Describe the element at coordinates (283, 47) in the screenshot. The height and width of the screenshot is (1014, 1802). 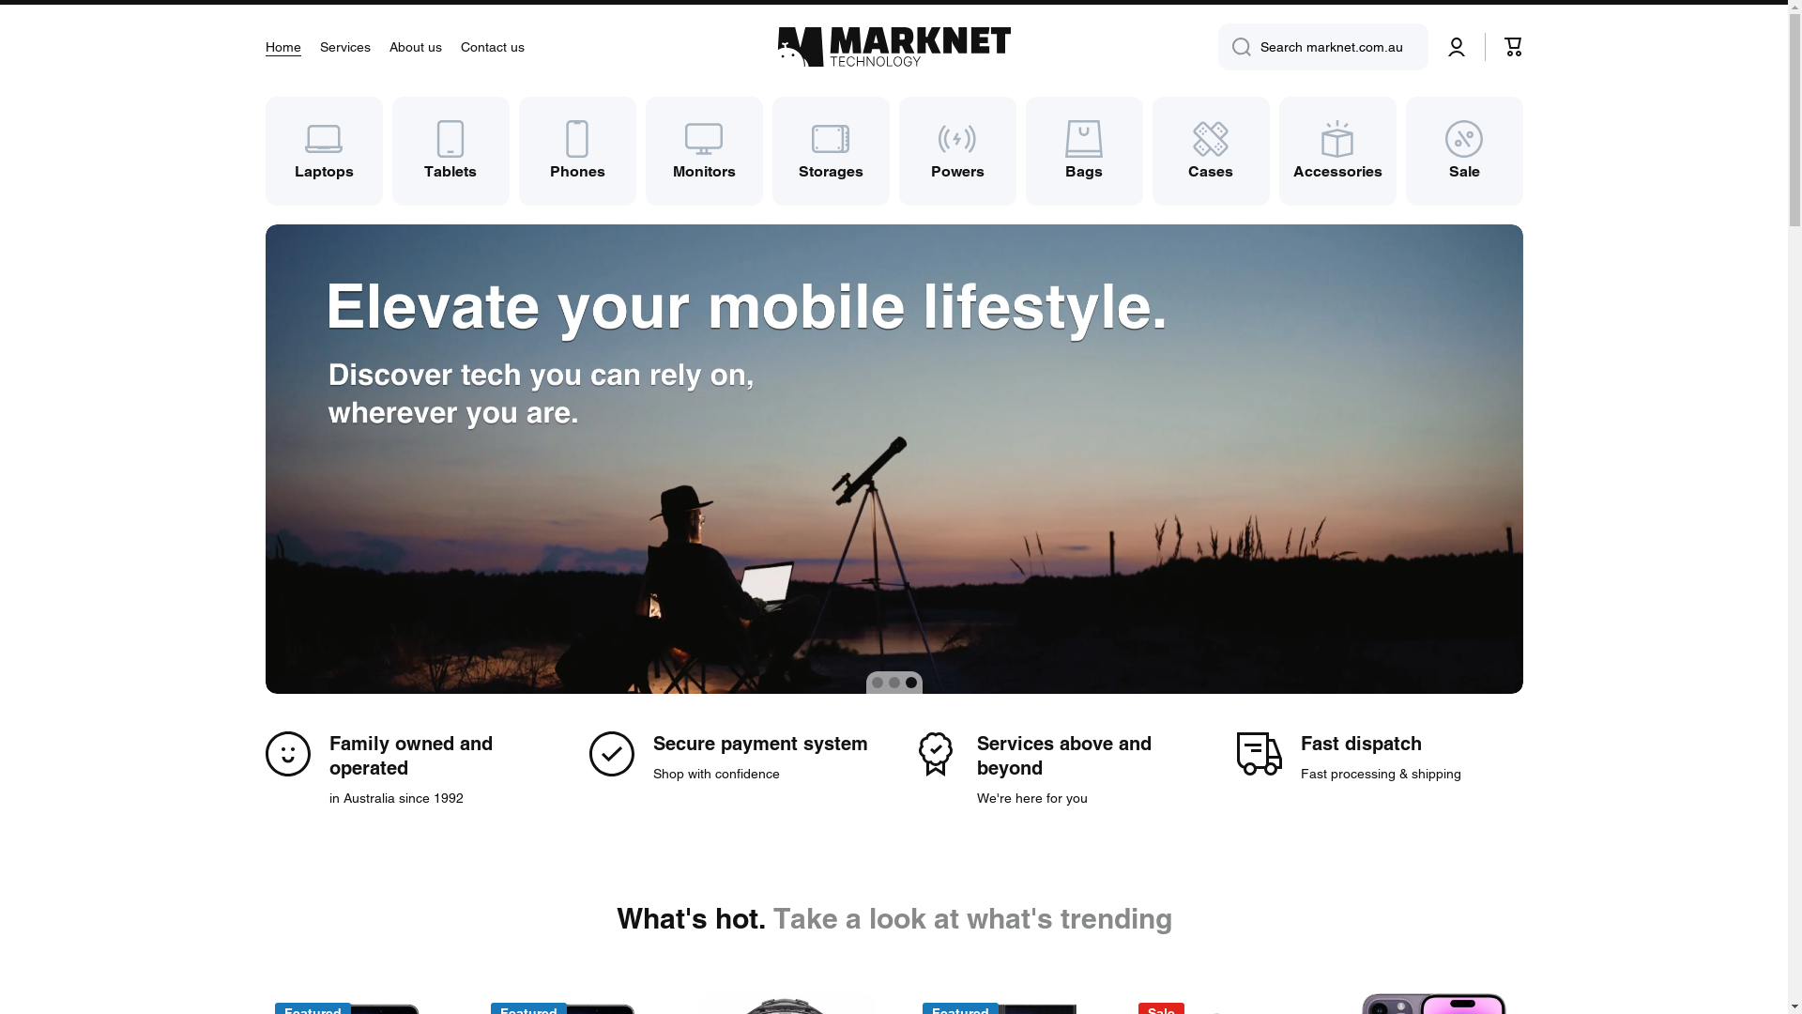
I see `Home` at that location.